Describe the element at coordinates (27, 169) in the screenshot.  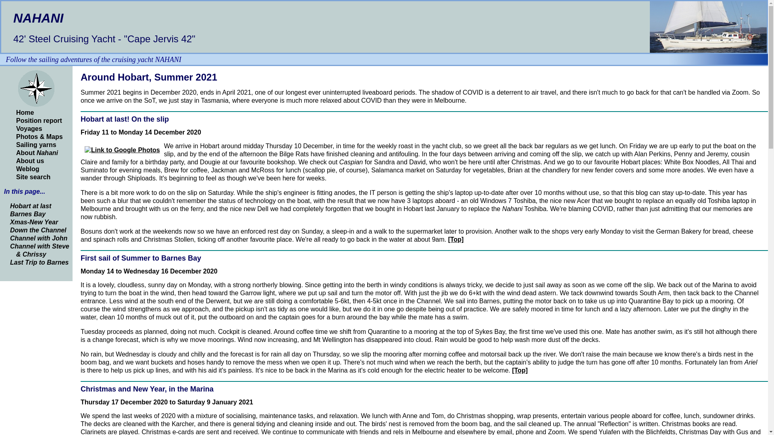
I see `Weblog` at that location.